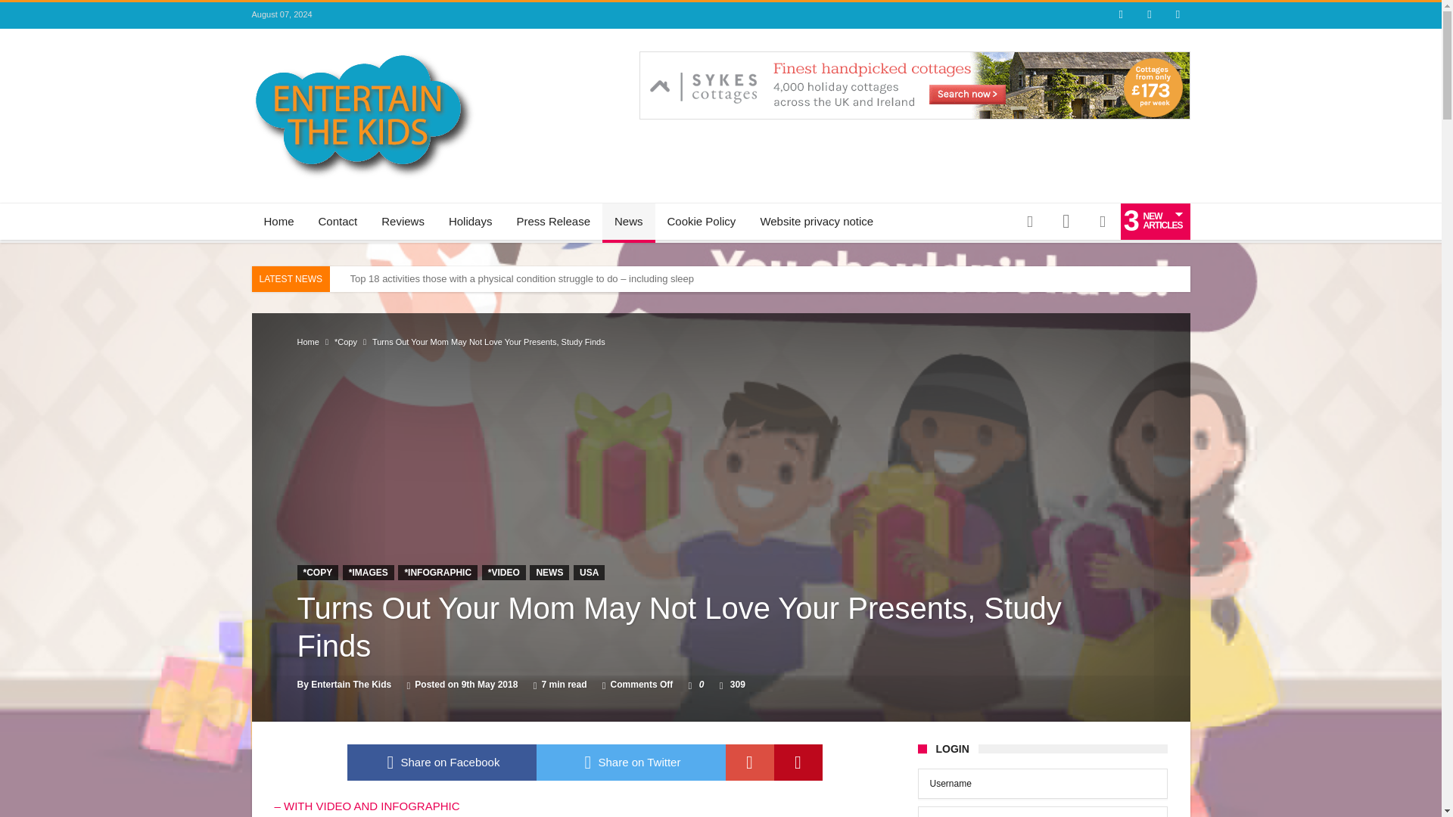 The width and height of the screenshot is (1453, 817). Describe the element at coordinates (798, 763) in the screenshot. I see `pinterest` at that location.